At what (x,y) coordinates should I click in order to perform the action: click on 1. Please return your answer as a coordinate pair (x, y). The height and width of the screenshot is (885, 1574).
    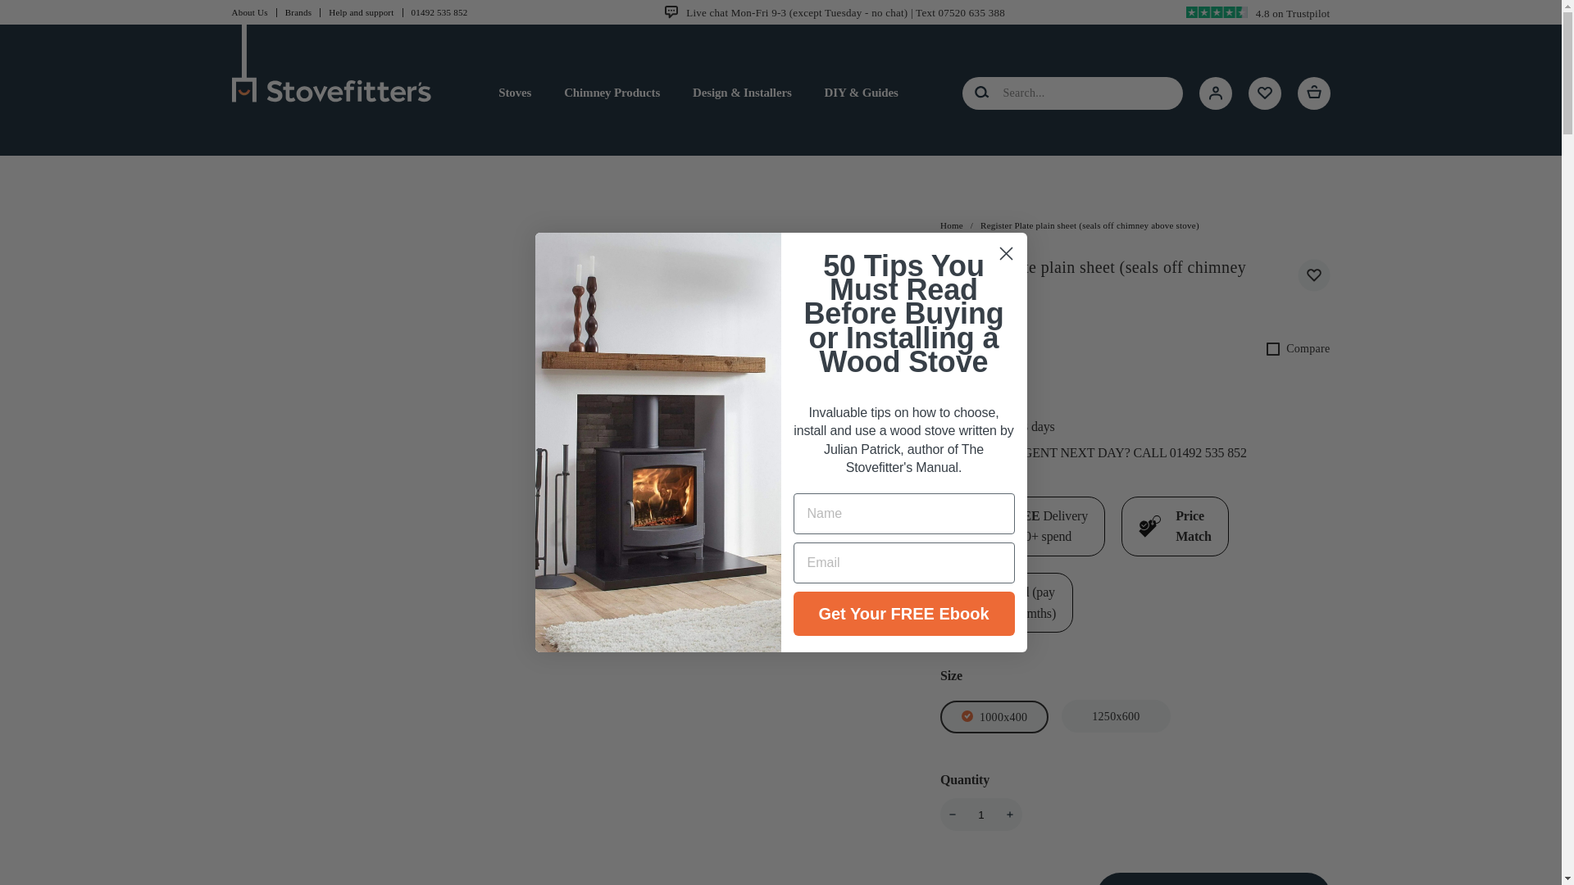
    Looking at the image, I should click on (980, 815).